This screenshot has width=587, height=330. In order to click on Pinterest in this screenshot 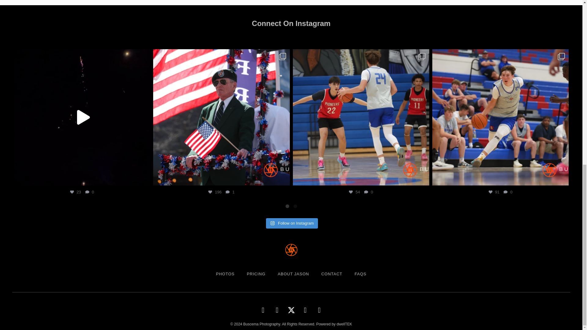, I will do `click(277, 310)`.